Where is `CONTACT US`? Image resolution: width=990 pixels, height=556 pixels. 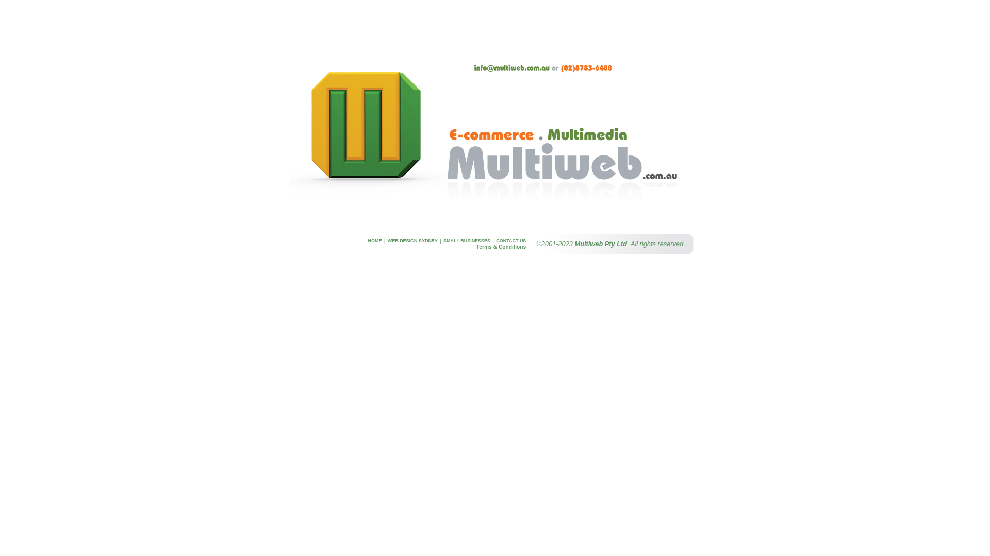 CONTACT US is located at coordinates (511, 241).